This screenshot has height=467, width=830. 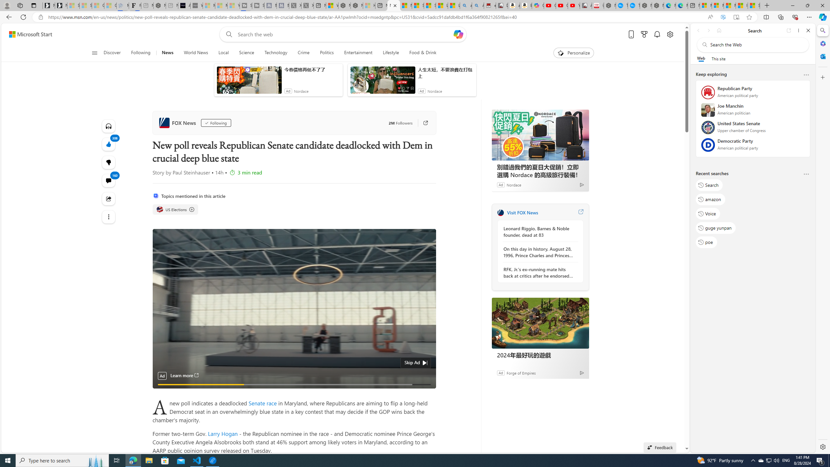 I want to click on Food & Drink, so click(x=420, y=53).